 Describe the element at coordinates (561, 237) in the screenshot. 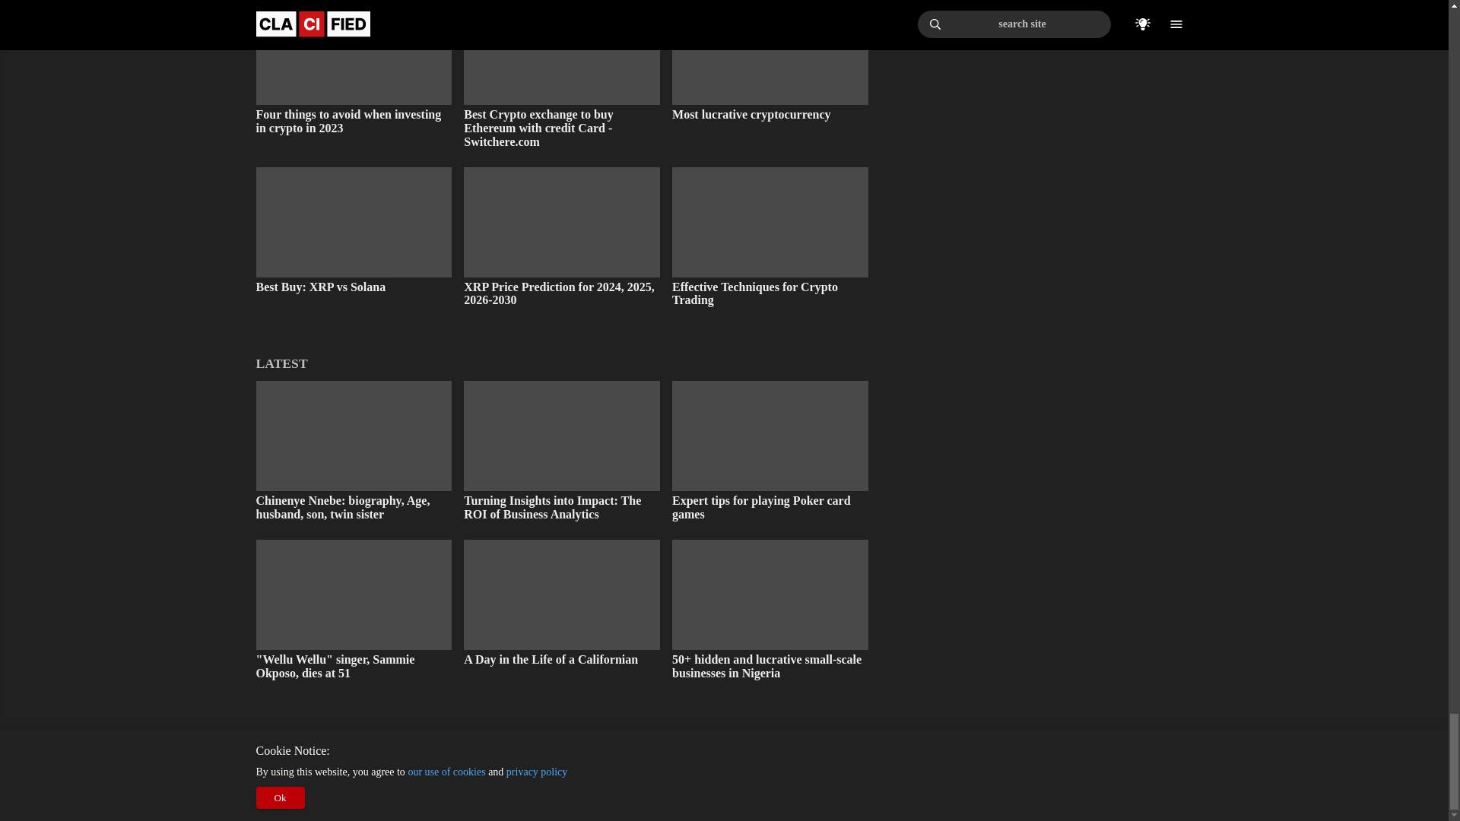

I see `XRP Price Prediction for 2024, 2025, 2026-2030` at that location.